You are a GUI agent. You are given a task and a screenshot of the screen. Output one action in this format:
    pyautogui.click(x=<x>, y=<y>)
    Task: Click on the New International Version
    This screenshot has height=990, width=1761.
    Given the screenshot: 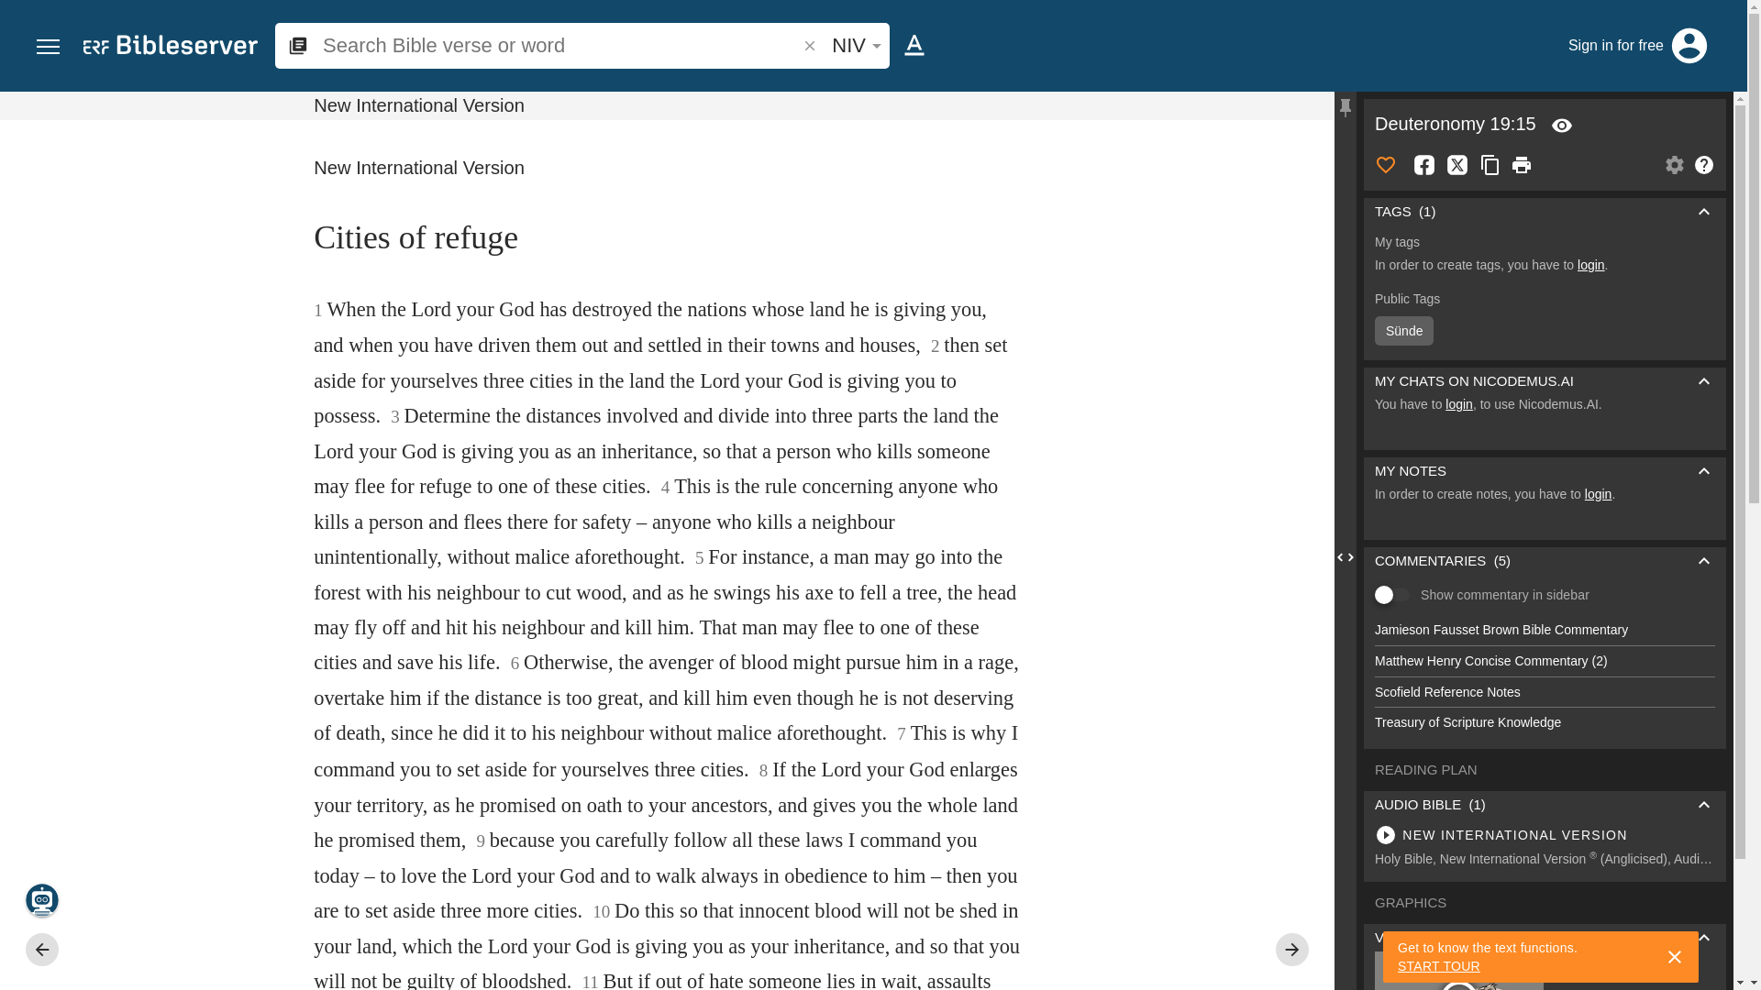 What is the action you would take?
    pyautogui.click(x=668, y=105)
    